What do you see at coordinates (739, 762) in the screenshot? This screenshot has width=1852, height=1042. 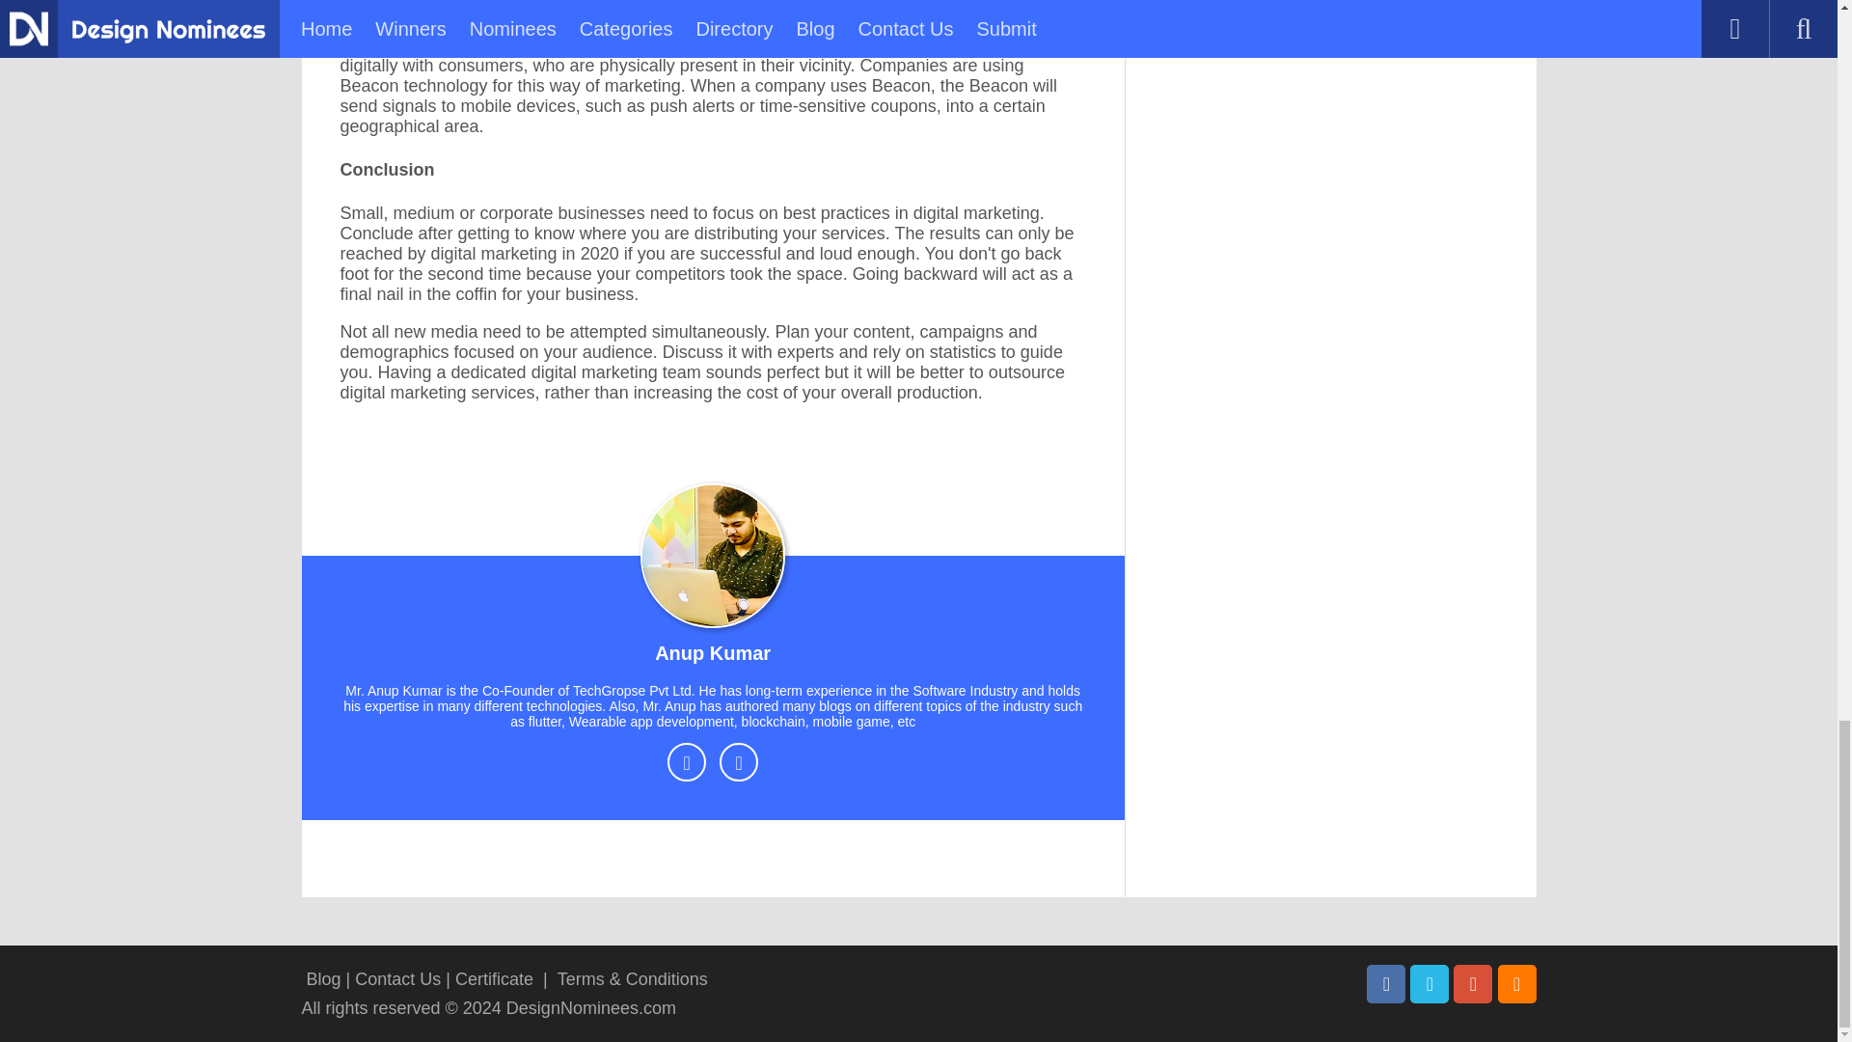 I see `linkedin` at bounding box center [739, 762].